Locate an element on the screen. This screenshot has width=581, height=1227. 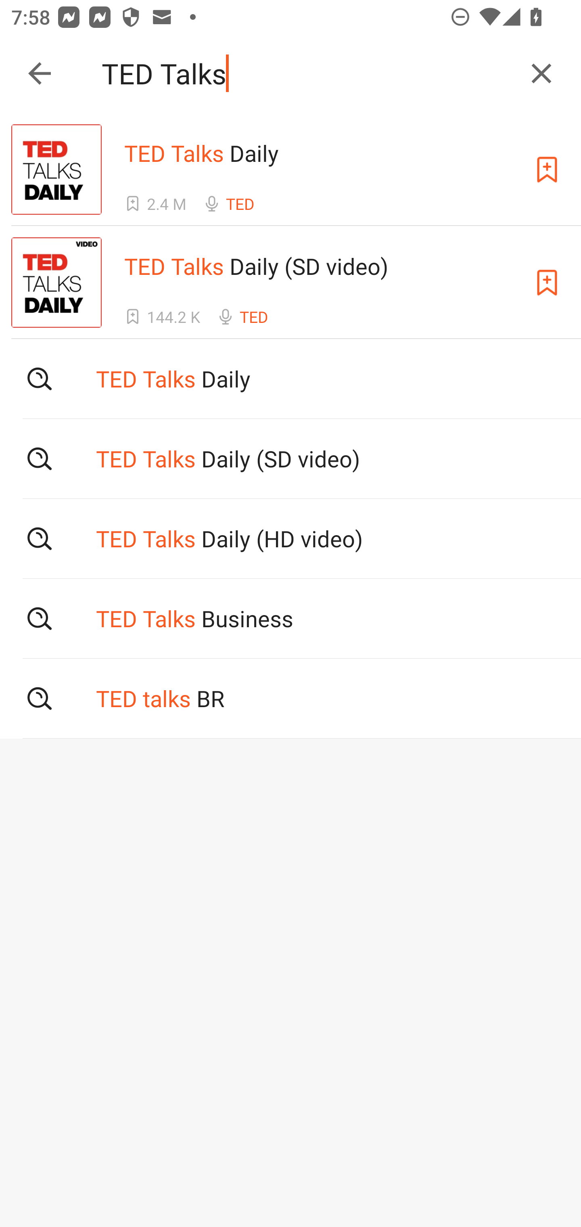
 TED talks BR is located at coordinates (290, 699).